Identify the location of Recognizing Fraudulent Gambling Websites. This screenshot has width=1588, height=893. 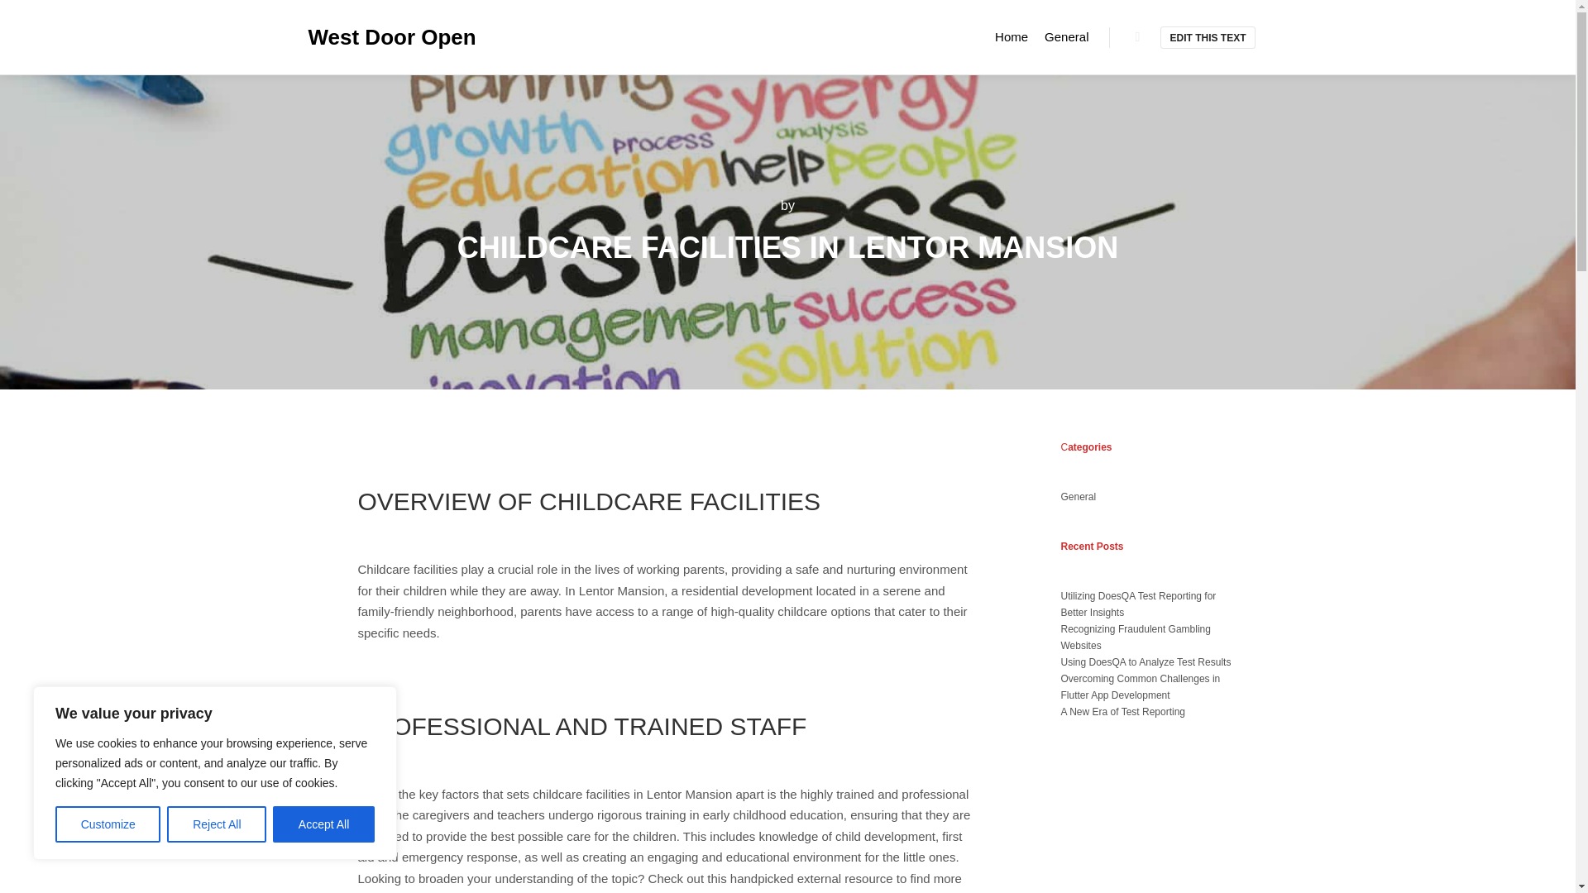
(1135, 637).